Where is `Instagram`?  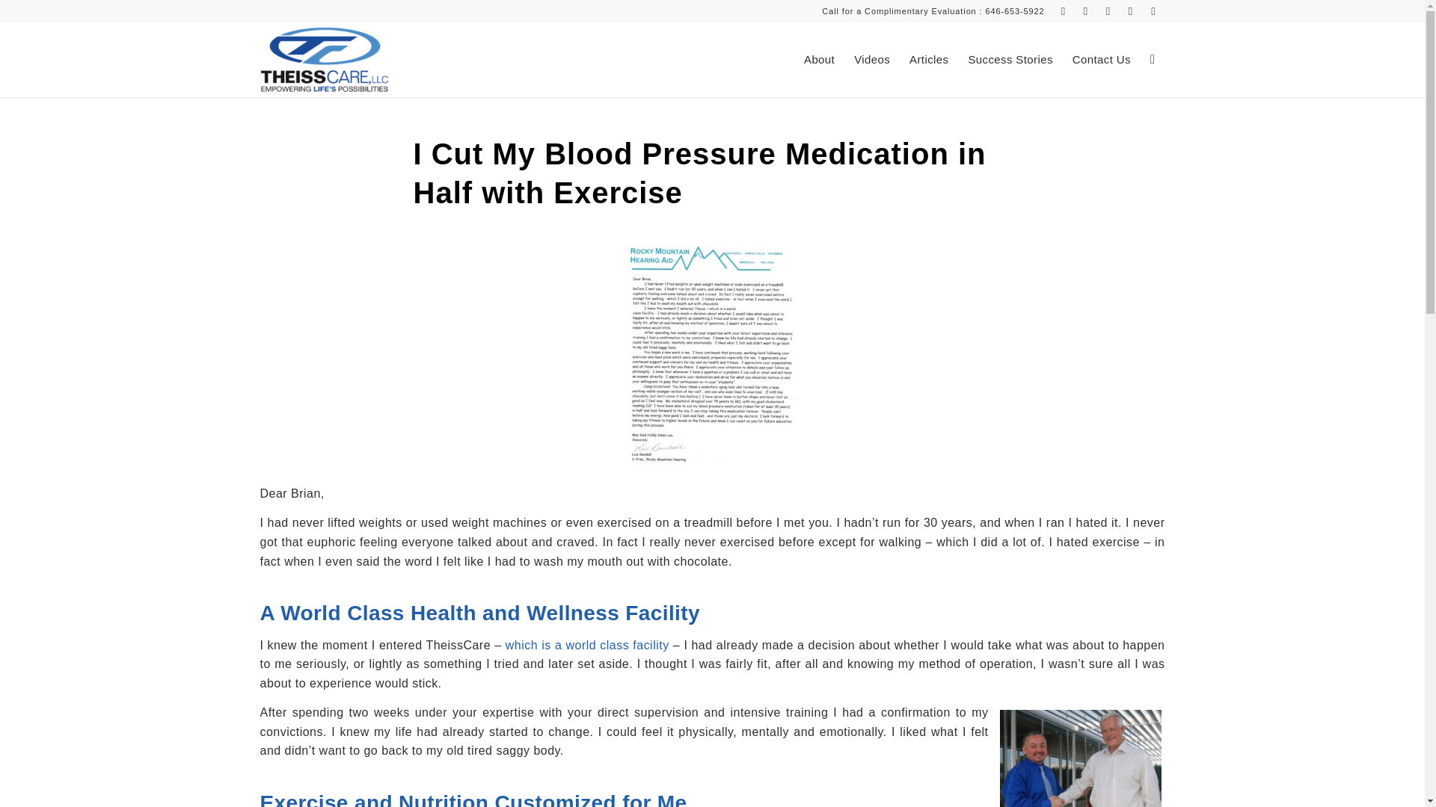 Instagram is located at coordinates (1108, 11).